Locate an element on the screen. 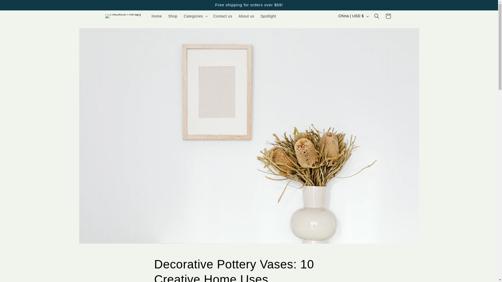 This screenshot has height=282, width=502. Spotlight is located at coordinates (268, 16).